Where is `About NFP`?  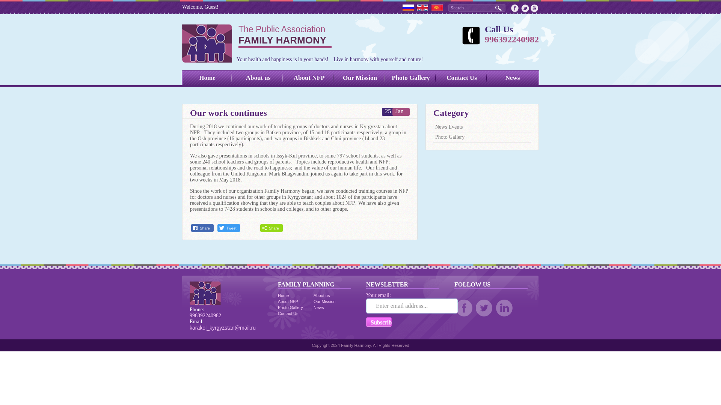 About NFP is located at coordinates (462, 78).